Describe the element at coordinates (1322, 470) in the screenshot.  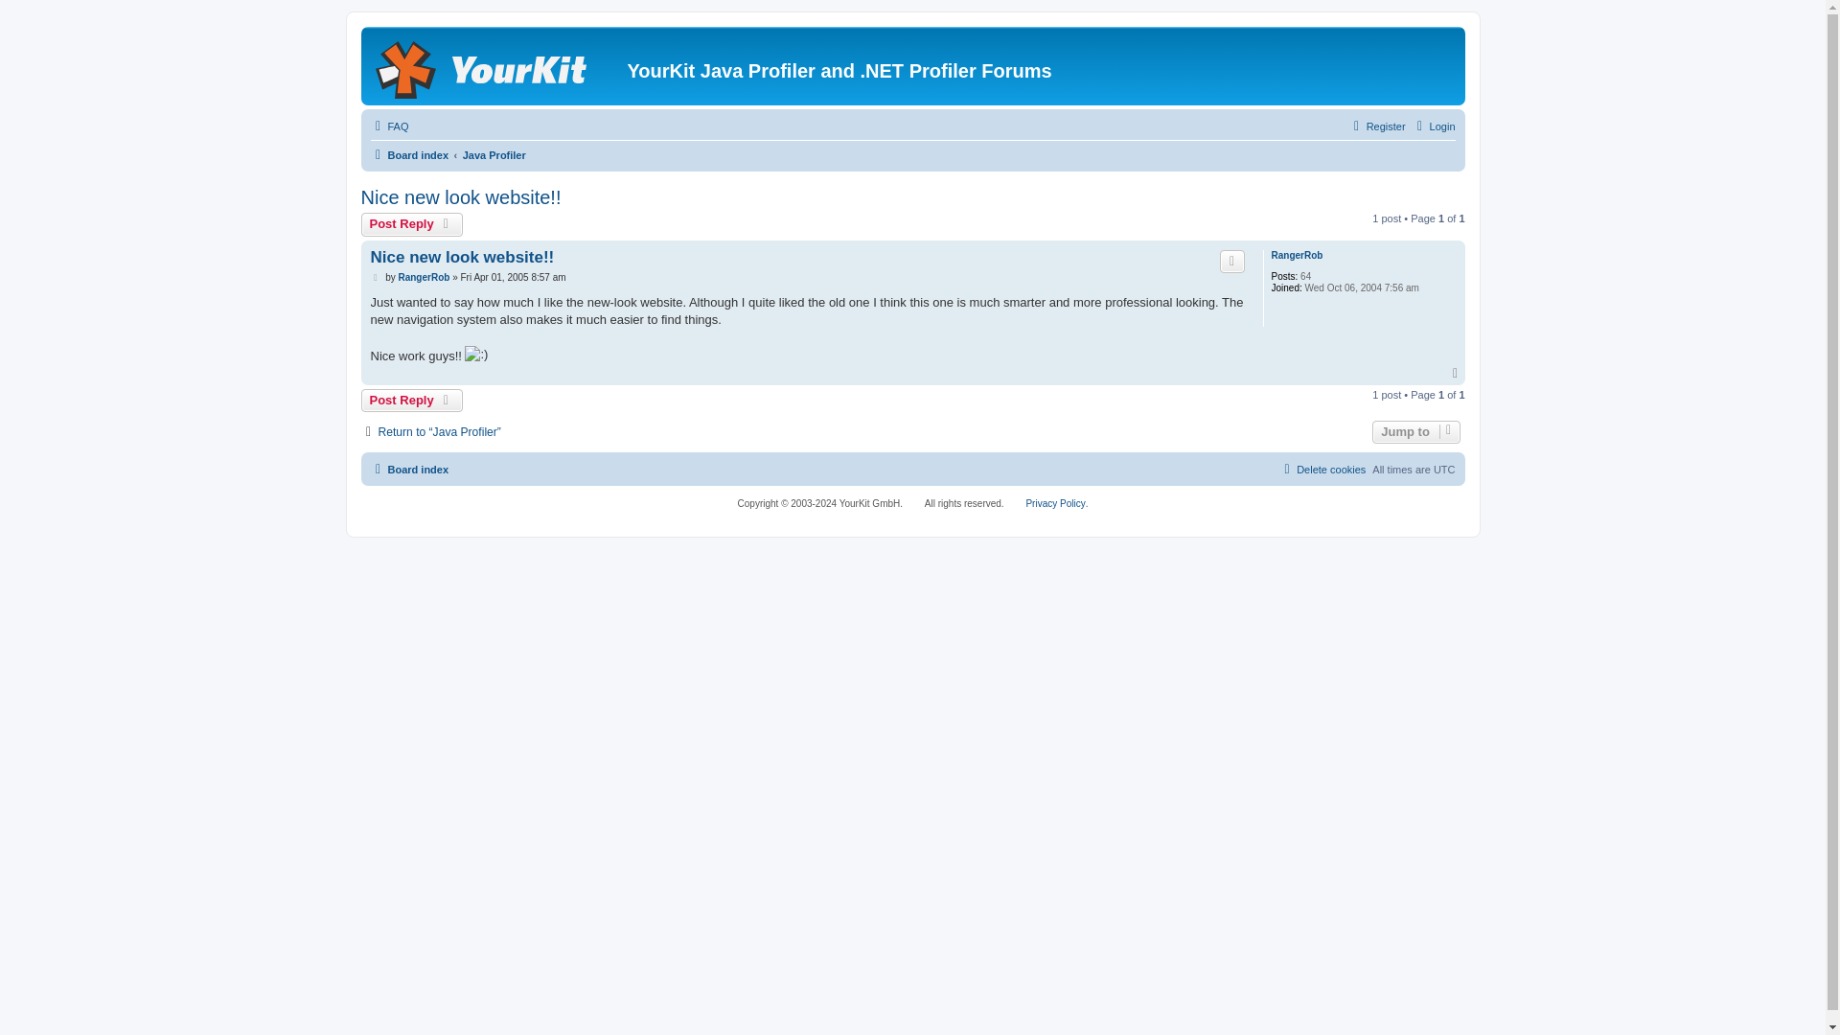
I see `Delete cookies` at that location.